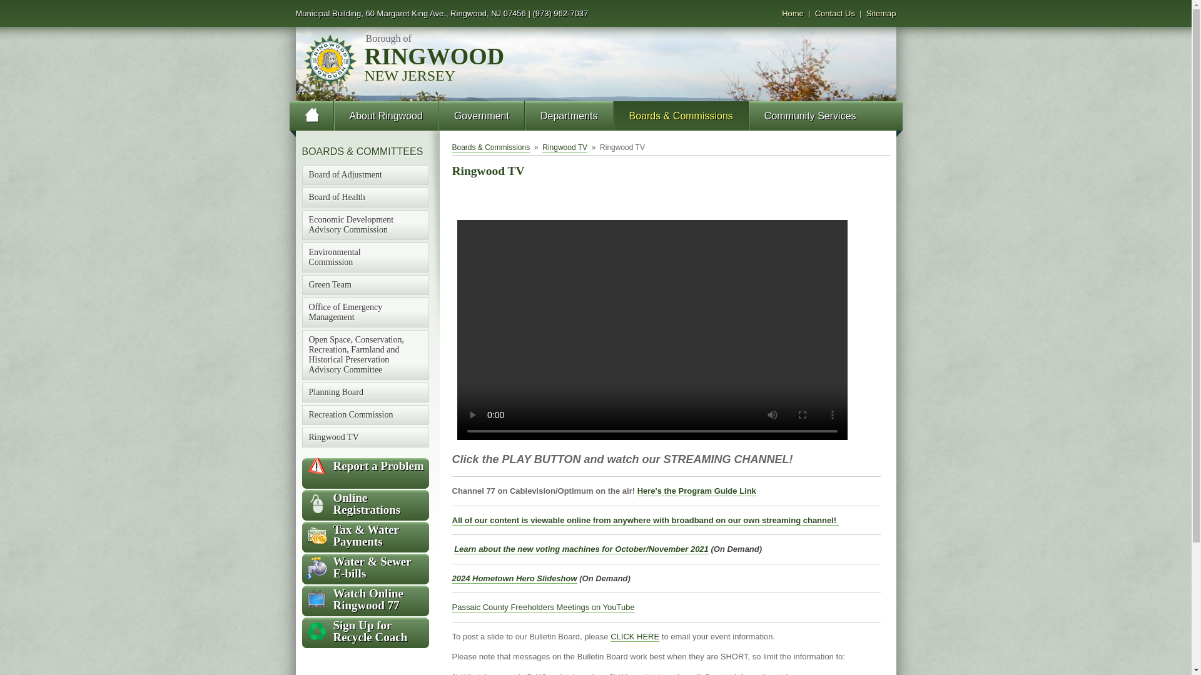 The width and height of the screenshot is (1201, 675). I want to click on Contact Us, so click(835, 14).